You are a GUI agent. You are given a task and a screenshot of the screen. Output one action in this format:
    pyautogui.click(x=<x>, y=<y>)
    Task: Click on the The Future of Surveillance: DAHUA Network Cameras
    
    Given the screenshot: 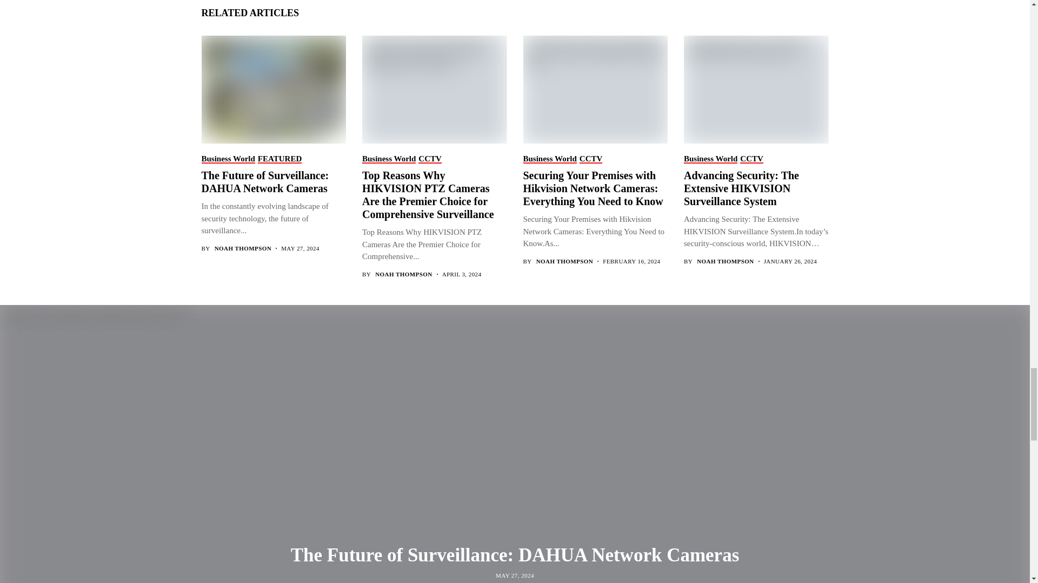 What is the action you would take?
    pyautogui.click(x=272, y=89)
    